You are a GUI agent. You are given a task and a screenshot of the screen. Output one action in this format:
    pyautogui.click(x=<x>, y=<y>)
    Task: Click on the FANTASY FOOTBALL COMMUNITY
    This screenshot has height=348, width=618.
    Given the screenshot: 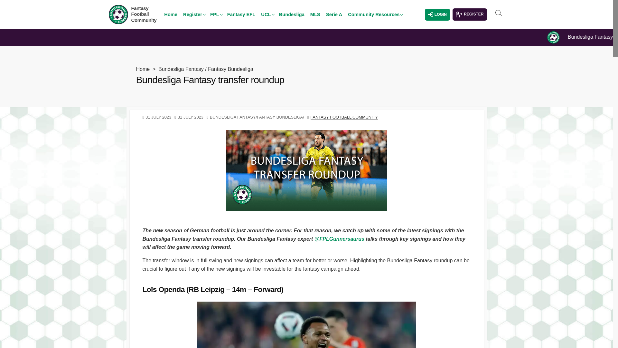 What is the action you would take?
    pyautogui.click(x=344, y=117)
    